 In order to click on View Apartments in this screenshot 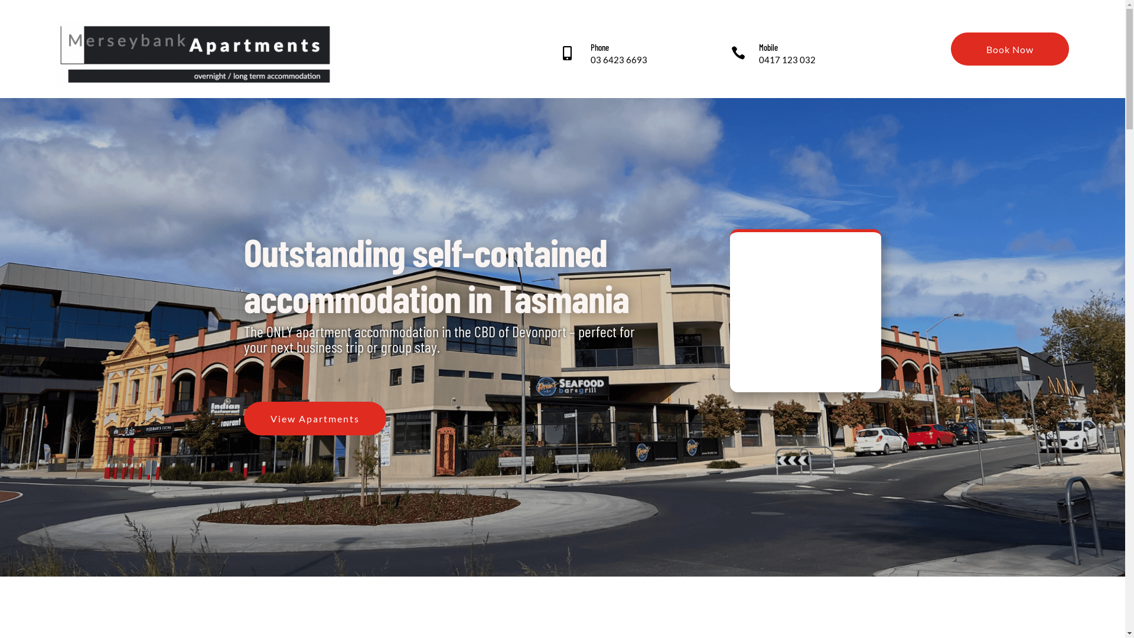, I will do `click(314, 418)`.